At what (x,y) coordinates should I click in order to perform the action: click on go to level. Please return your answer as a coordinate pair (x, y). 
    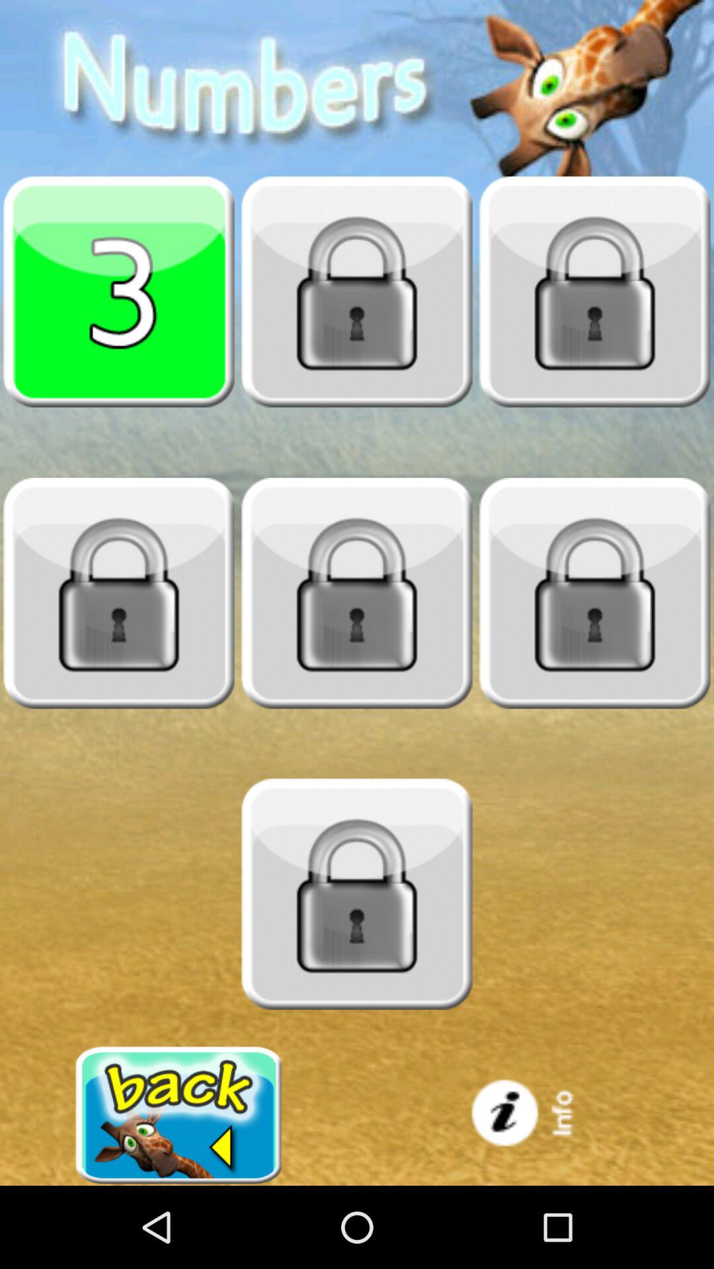
    Looking at the image, I should click on (119, 593).